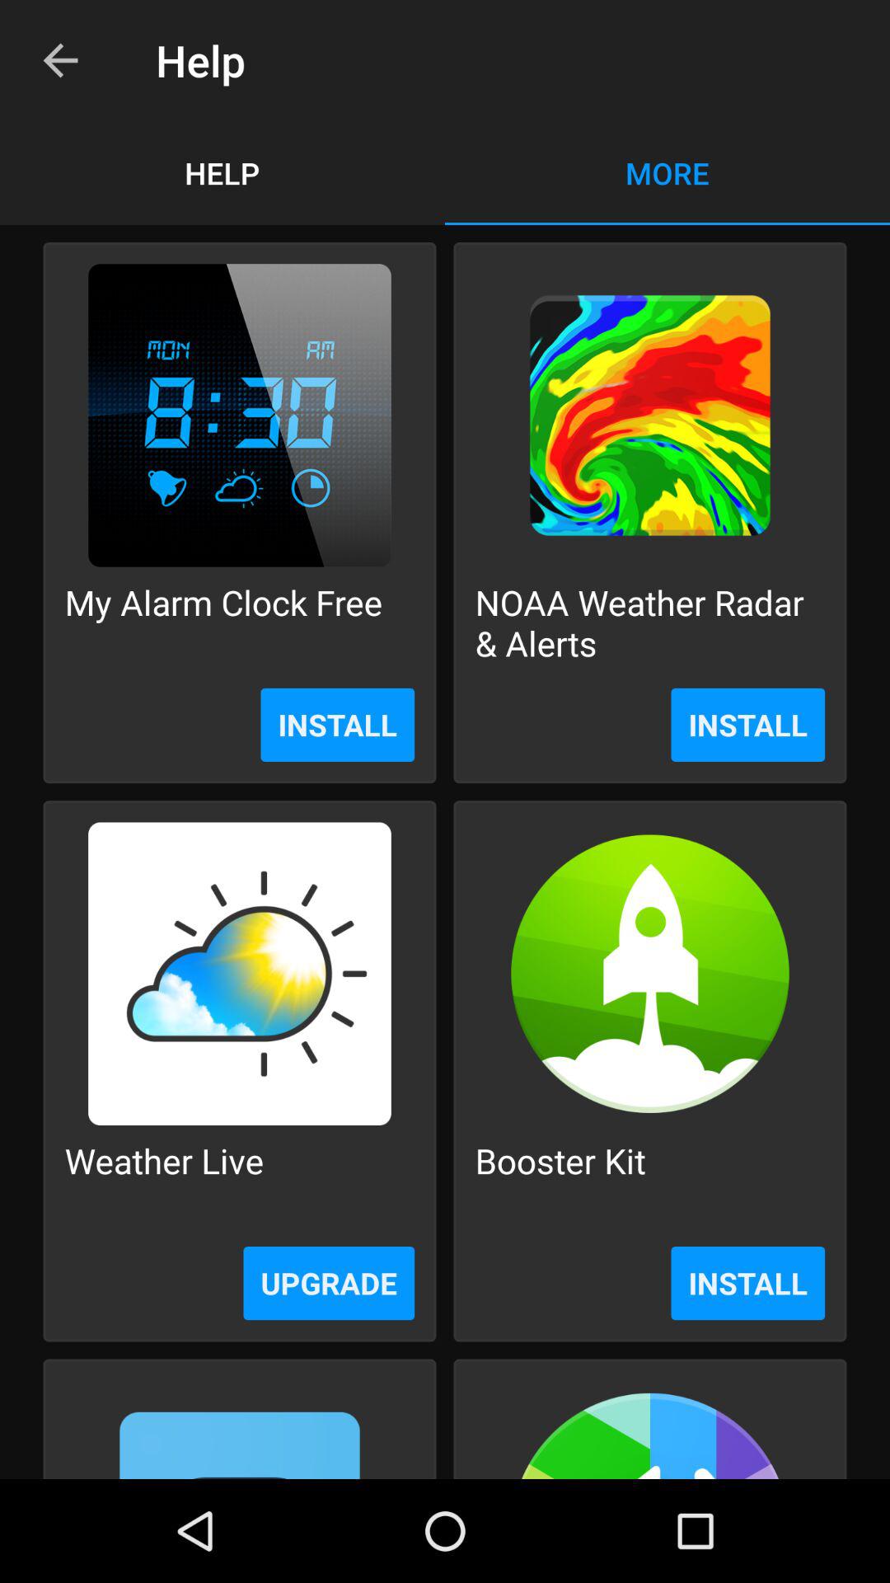 This screenshot has height=1583, width=890. Describe the element at coordinates (329, 1283) in the screenshot. I see `select the icon next to install item` at that location.